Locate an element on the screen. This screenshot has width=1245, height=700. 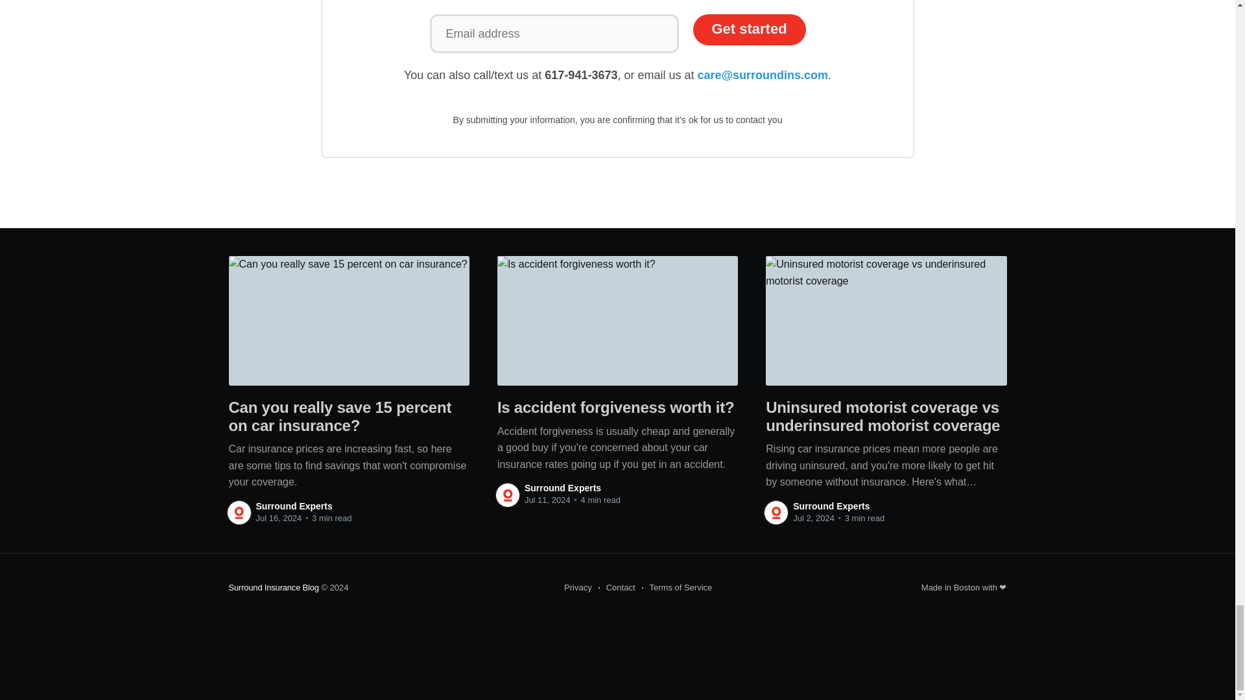
Surround Experts is located at coordinates (563, 488).